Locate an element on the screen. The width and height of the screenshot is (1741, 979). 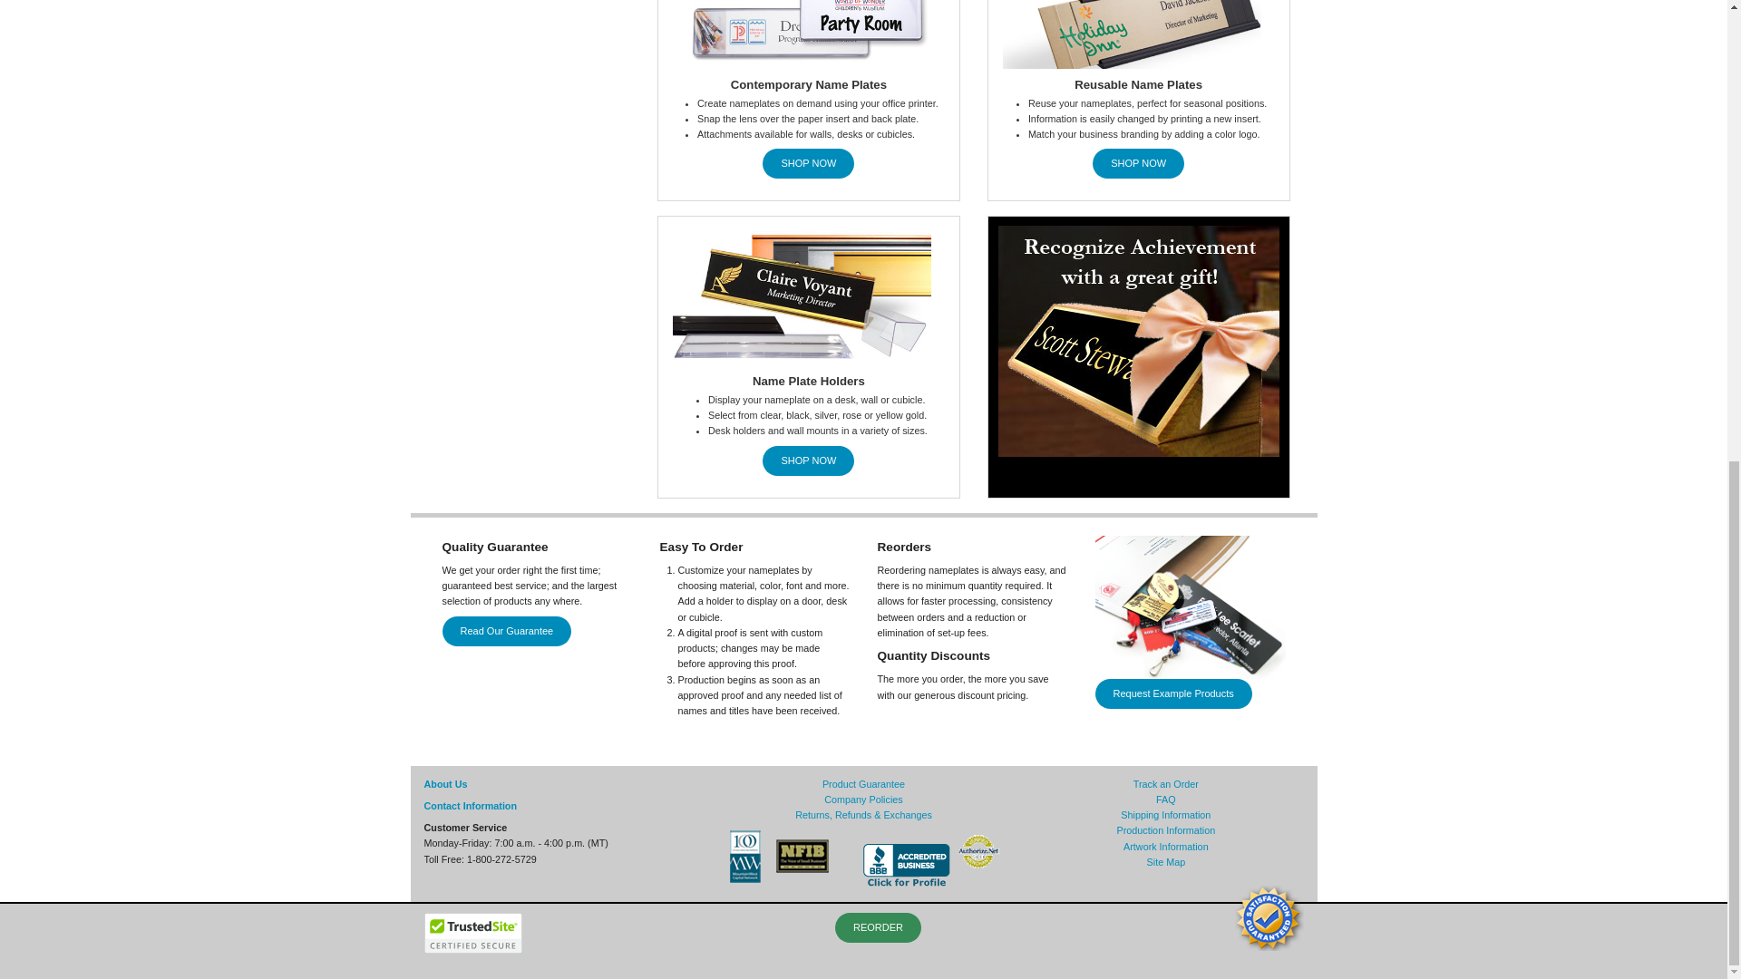
Top to bottom: 2x10 inches, 3x5.25 inches and 2x8 inches. is located at coordinates (809, 34).